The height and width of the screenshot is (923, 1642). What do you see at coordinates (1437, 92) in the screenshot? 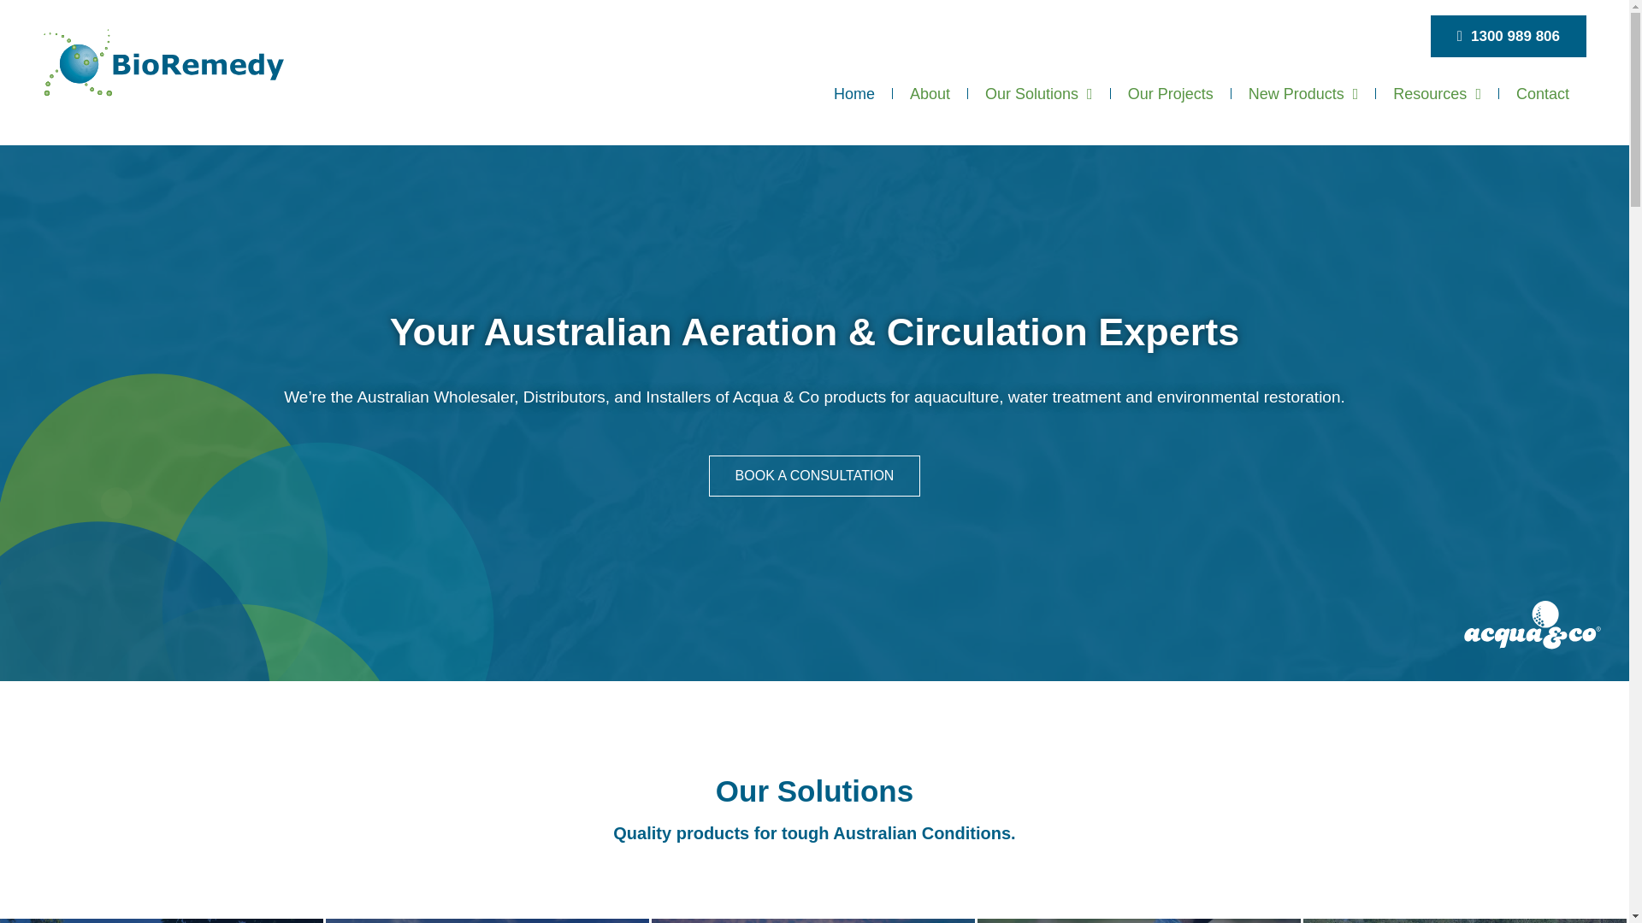
I see `Resources` at bounding box center [1437, 92].